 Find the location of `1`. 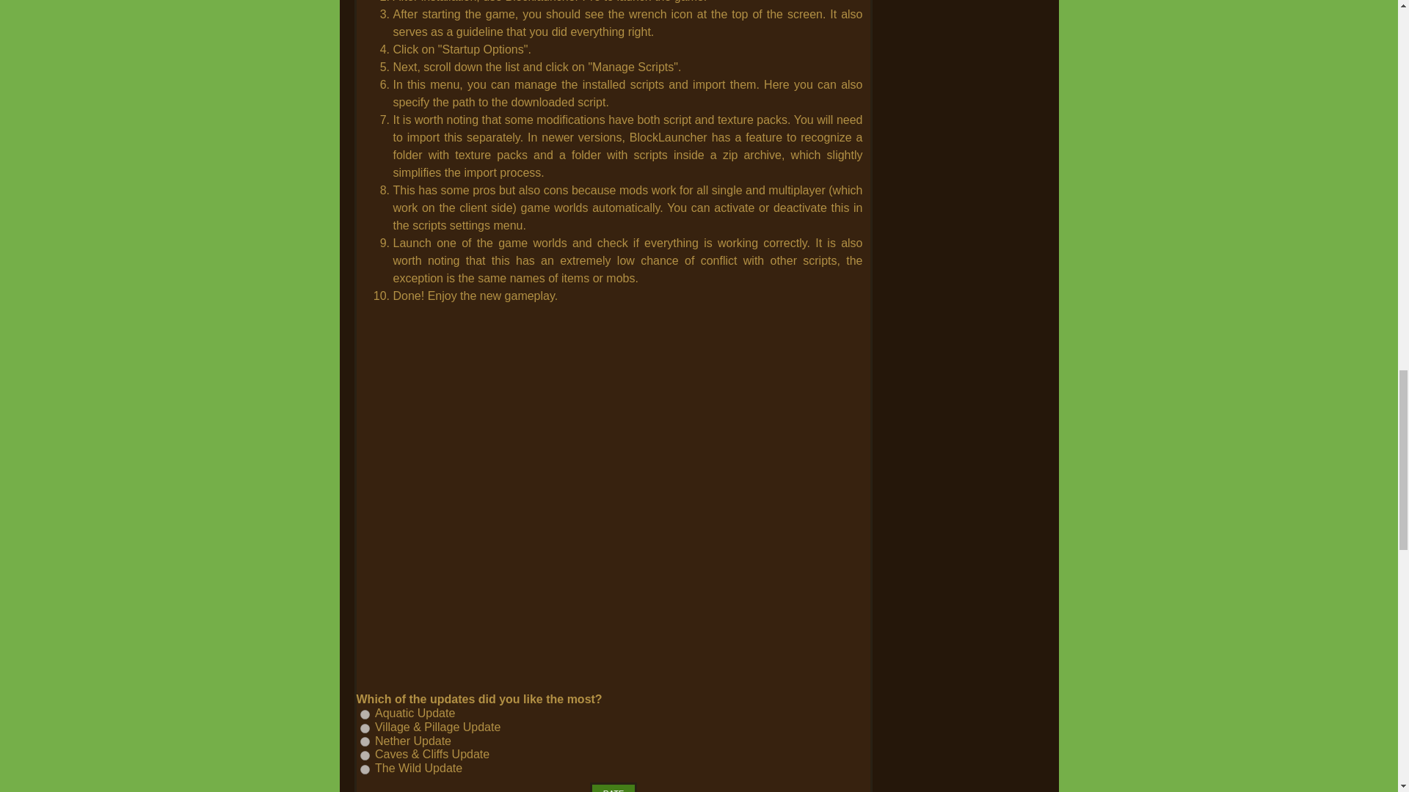

1 is located at coordinates (364, 714).